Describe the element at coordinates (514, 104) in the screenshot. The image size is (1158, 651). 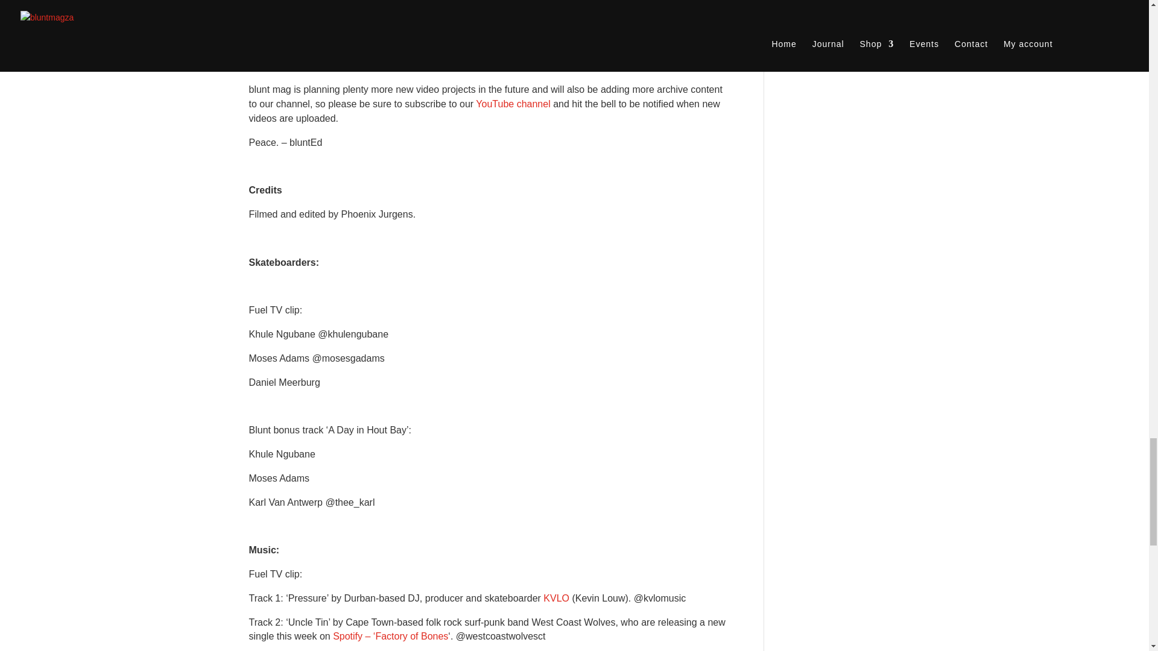
I see `YouTube channel` at that location.